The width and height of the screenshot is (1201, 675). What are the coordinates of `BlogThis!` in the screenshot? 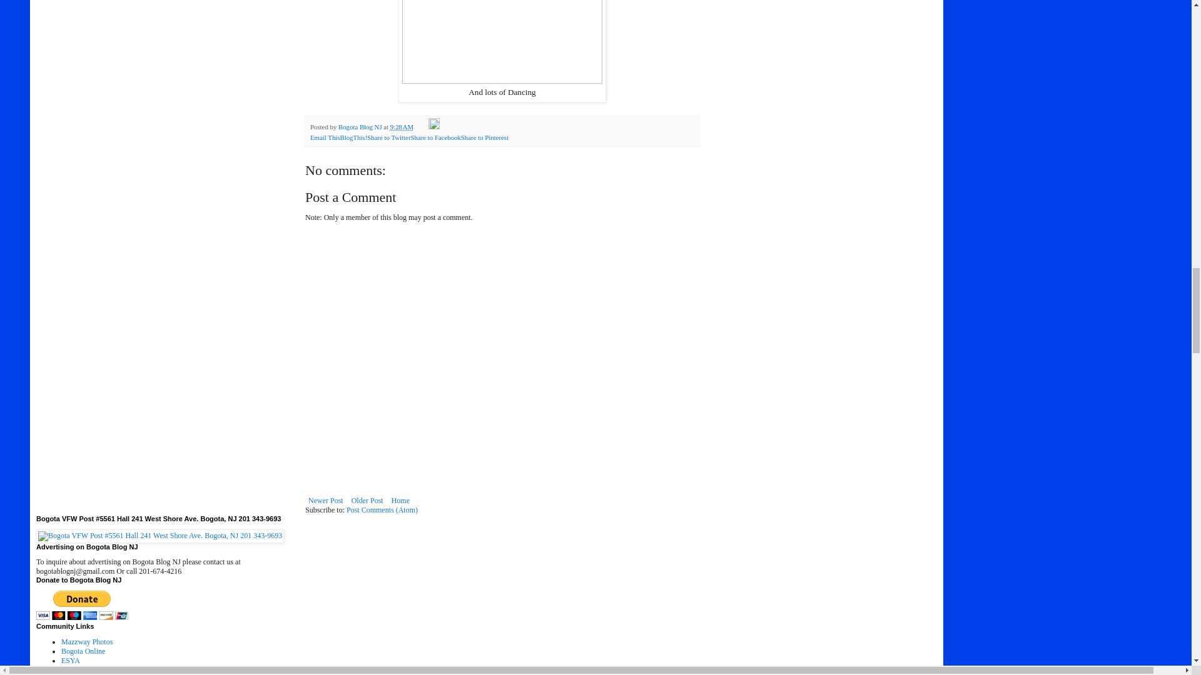 It's located at (353, 137).